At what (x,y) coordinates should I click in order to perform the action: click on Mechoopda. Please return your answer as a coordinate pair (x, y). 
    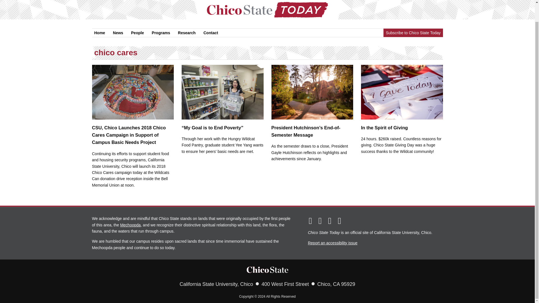
    Looking at the image, I should click on (130, 224).